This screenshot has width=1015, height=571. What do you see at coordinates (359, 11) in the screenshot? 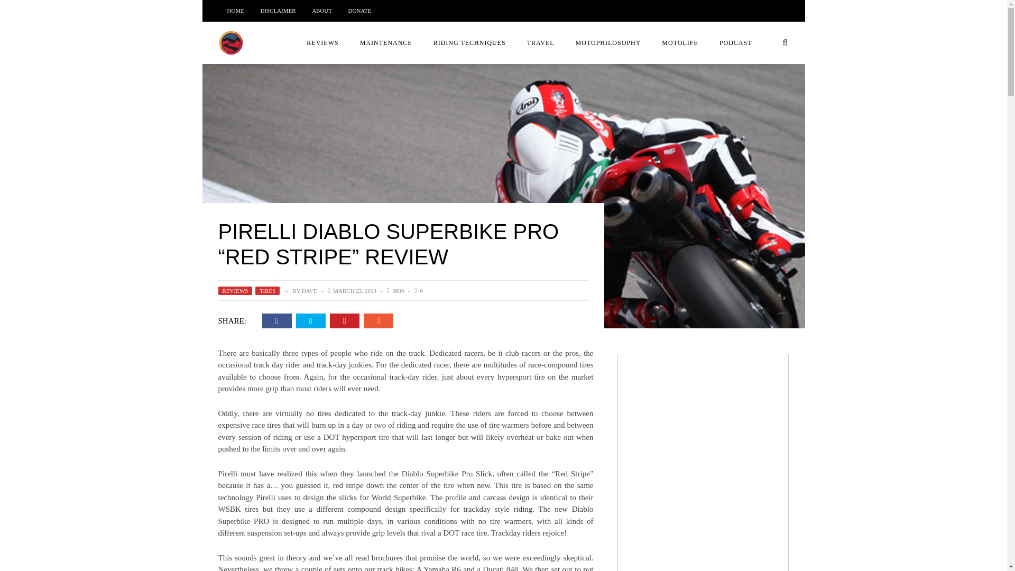
I see `DONATE` at bounding box center [359, 11].